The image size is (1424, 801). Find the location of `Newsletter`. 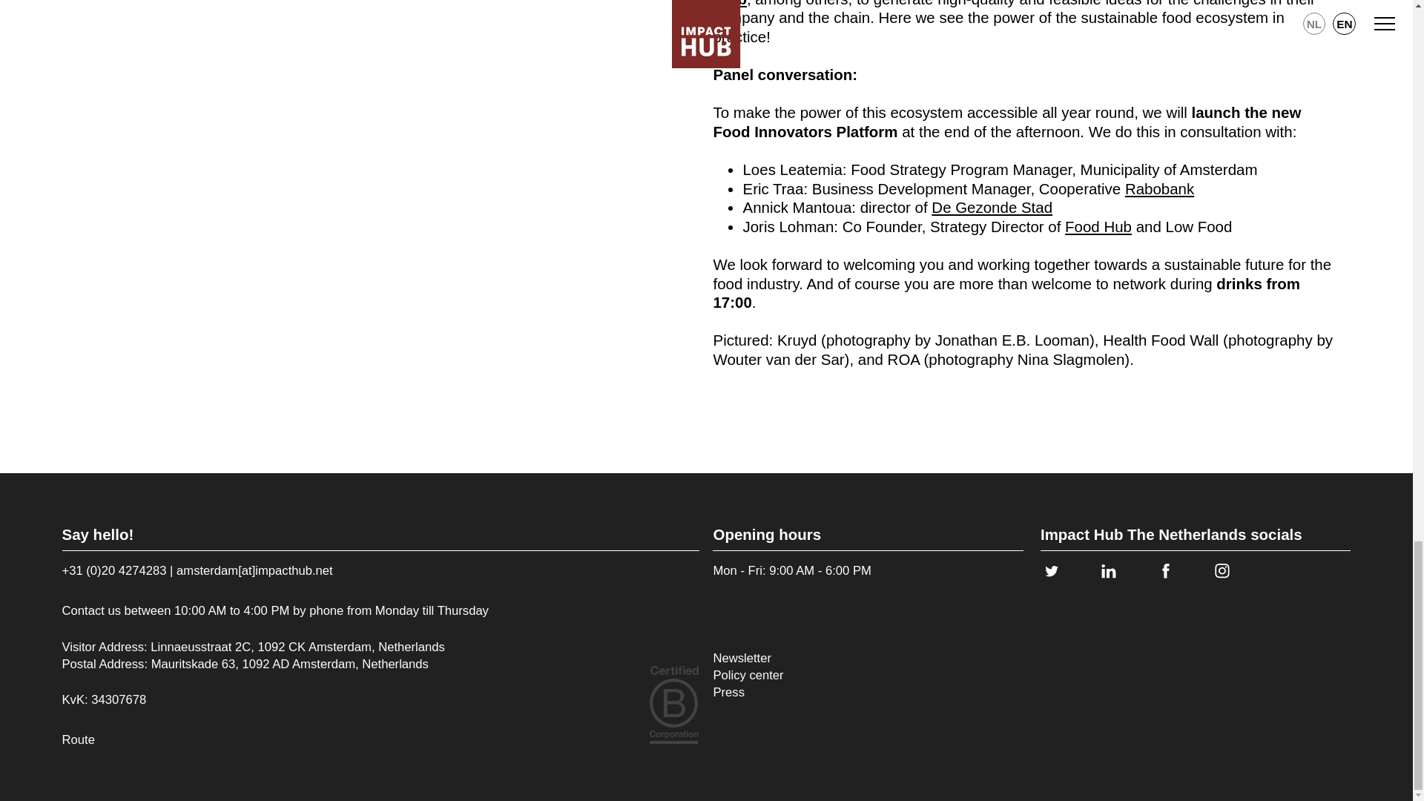

Newsletter is located at coordinates (748, 657).